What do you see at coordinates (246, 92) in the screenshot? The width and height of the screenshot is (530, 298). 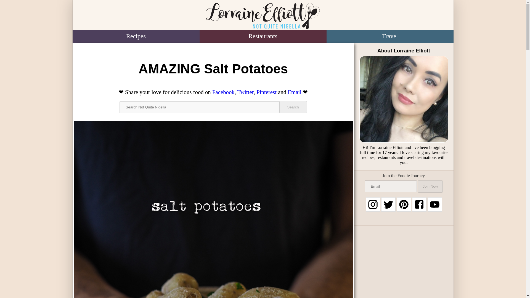 I see `Tweet` at bounding box center [246, 92].